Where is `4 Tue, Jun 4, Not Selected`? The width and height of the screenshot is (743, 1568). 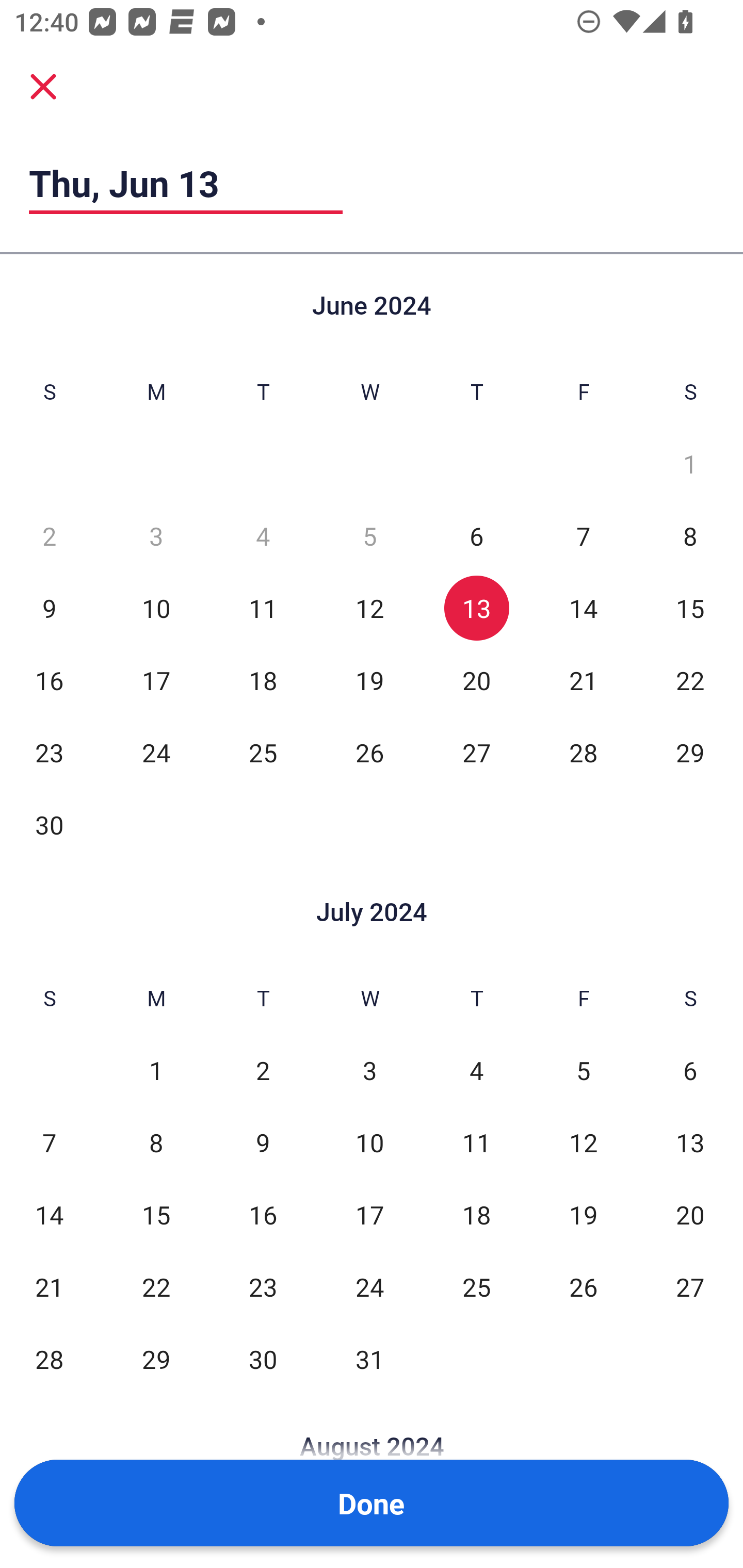
4 Tue, Jun 4, Not Selected is located at coordinates (263, 536).